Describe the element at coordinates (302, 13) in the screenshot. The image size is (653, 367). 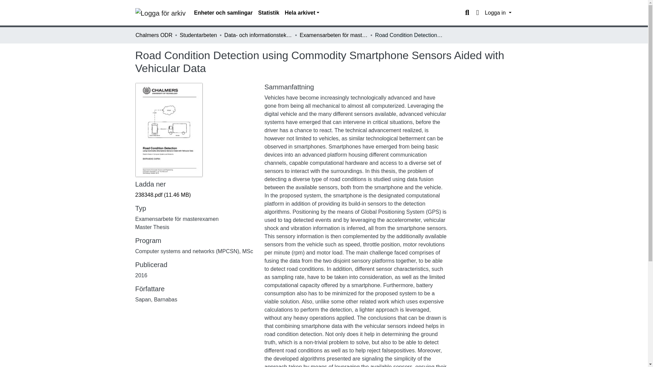
I see `Hela arkivet` at that location.